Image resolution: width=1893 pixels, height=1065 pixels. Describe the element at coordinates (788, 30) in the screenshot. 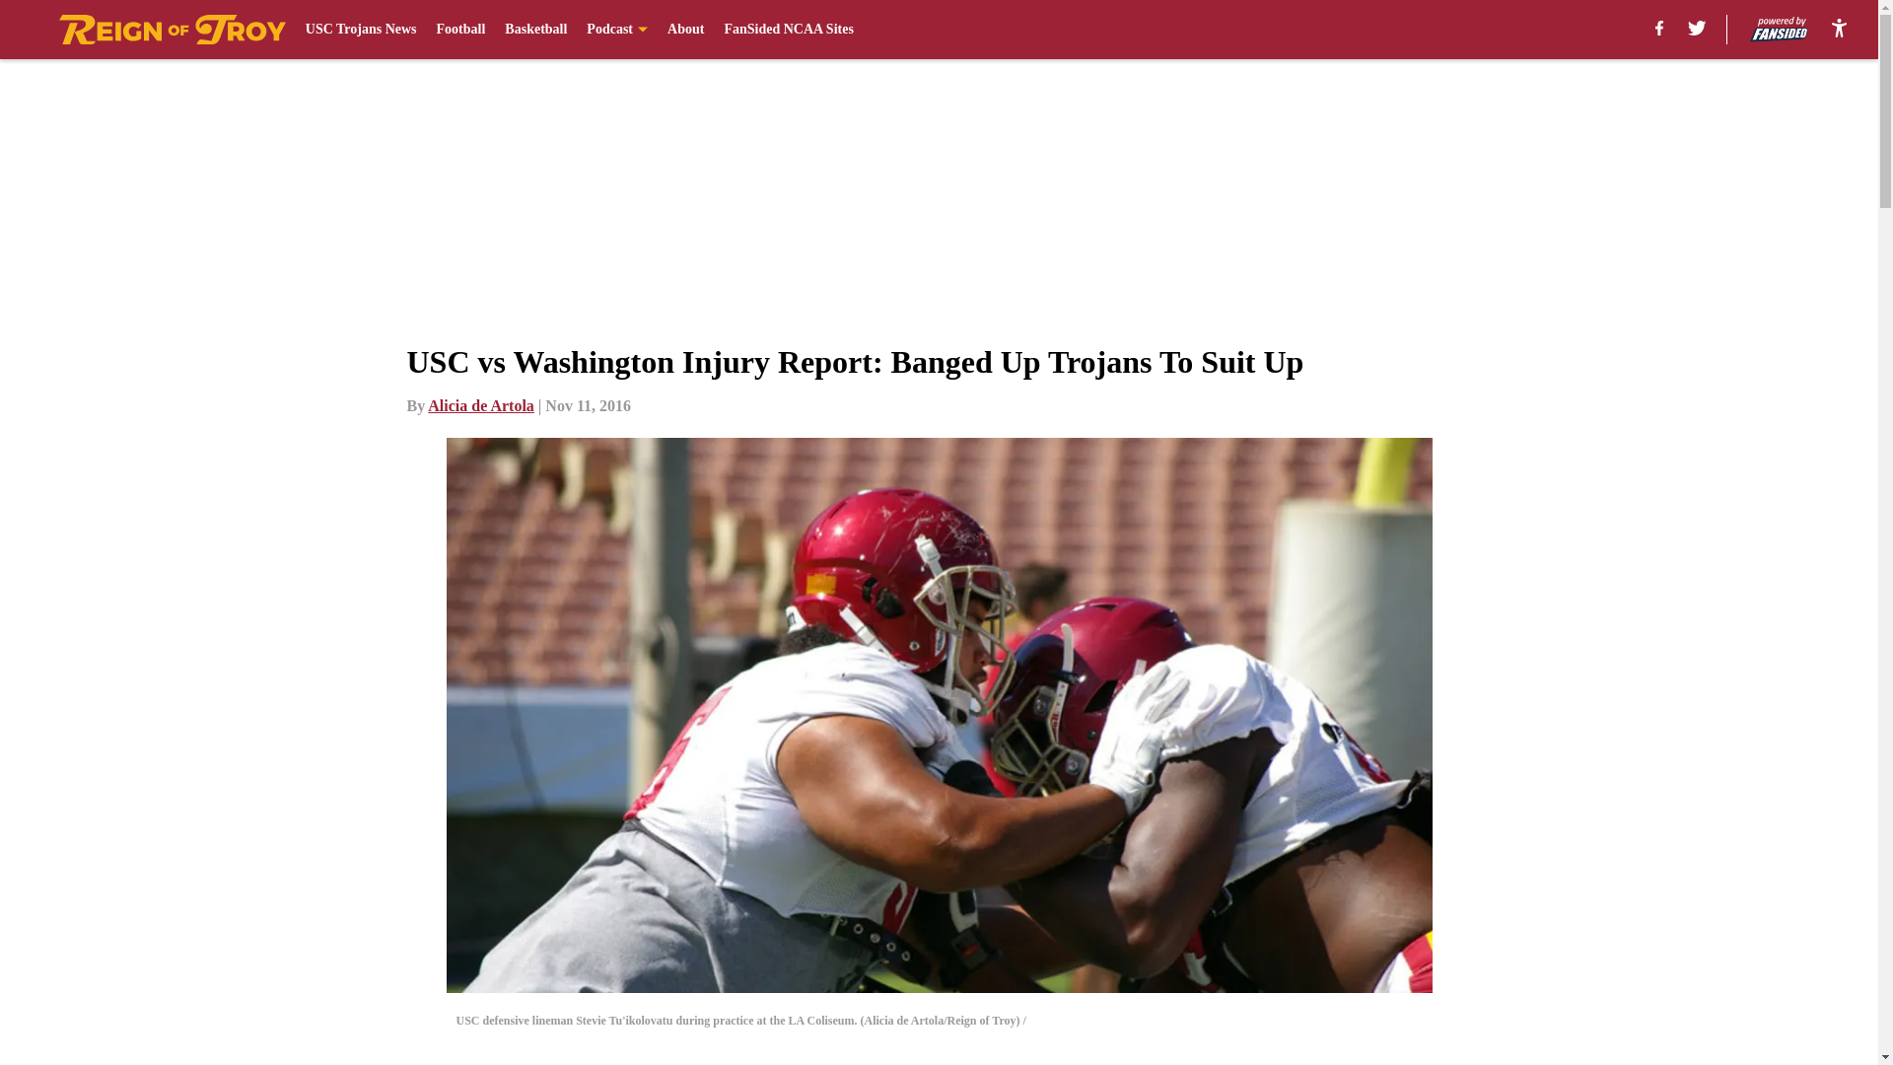

I see `FanSided NCAA Sites` at that location.